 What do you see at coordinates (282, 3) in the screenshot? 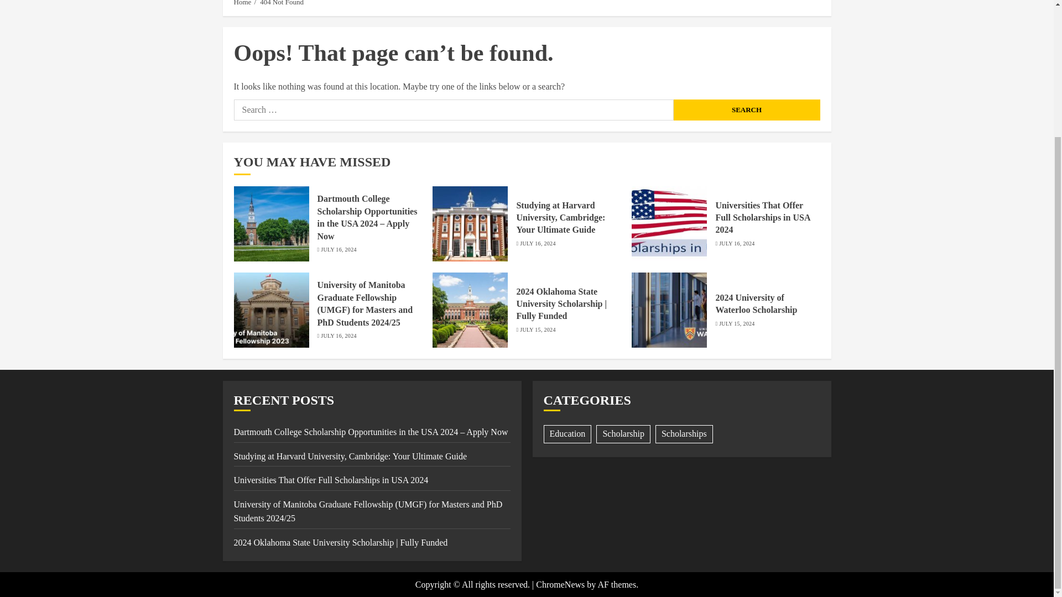
I see `404 Not Found` at bounding box center [282, 3].